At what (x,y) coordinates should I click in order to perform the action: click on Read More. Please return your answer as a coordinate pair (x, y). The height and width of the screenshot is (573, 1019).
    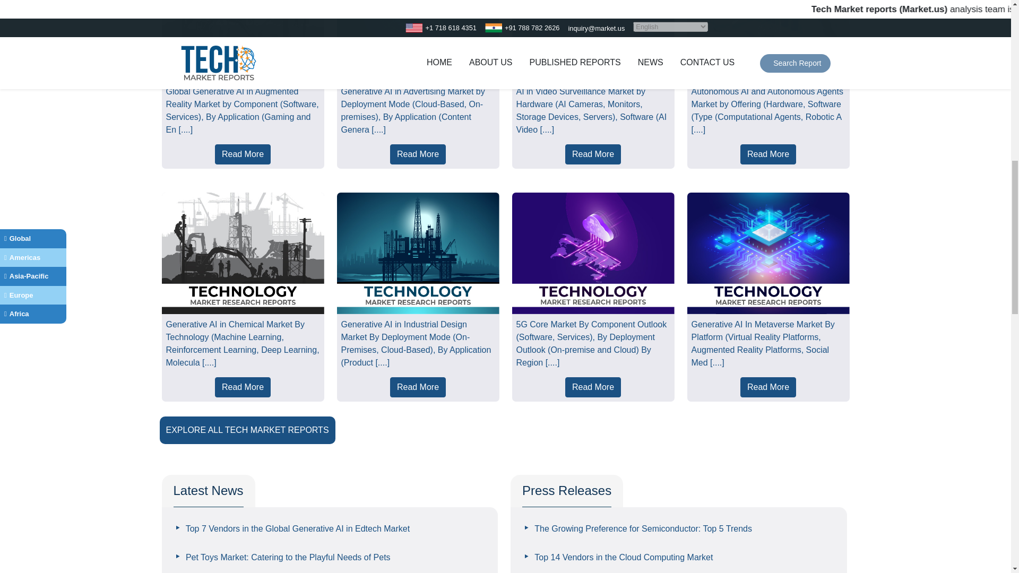
    Looking at the image, I should click on (593, 154).